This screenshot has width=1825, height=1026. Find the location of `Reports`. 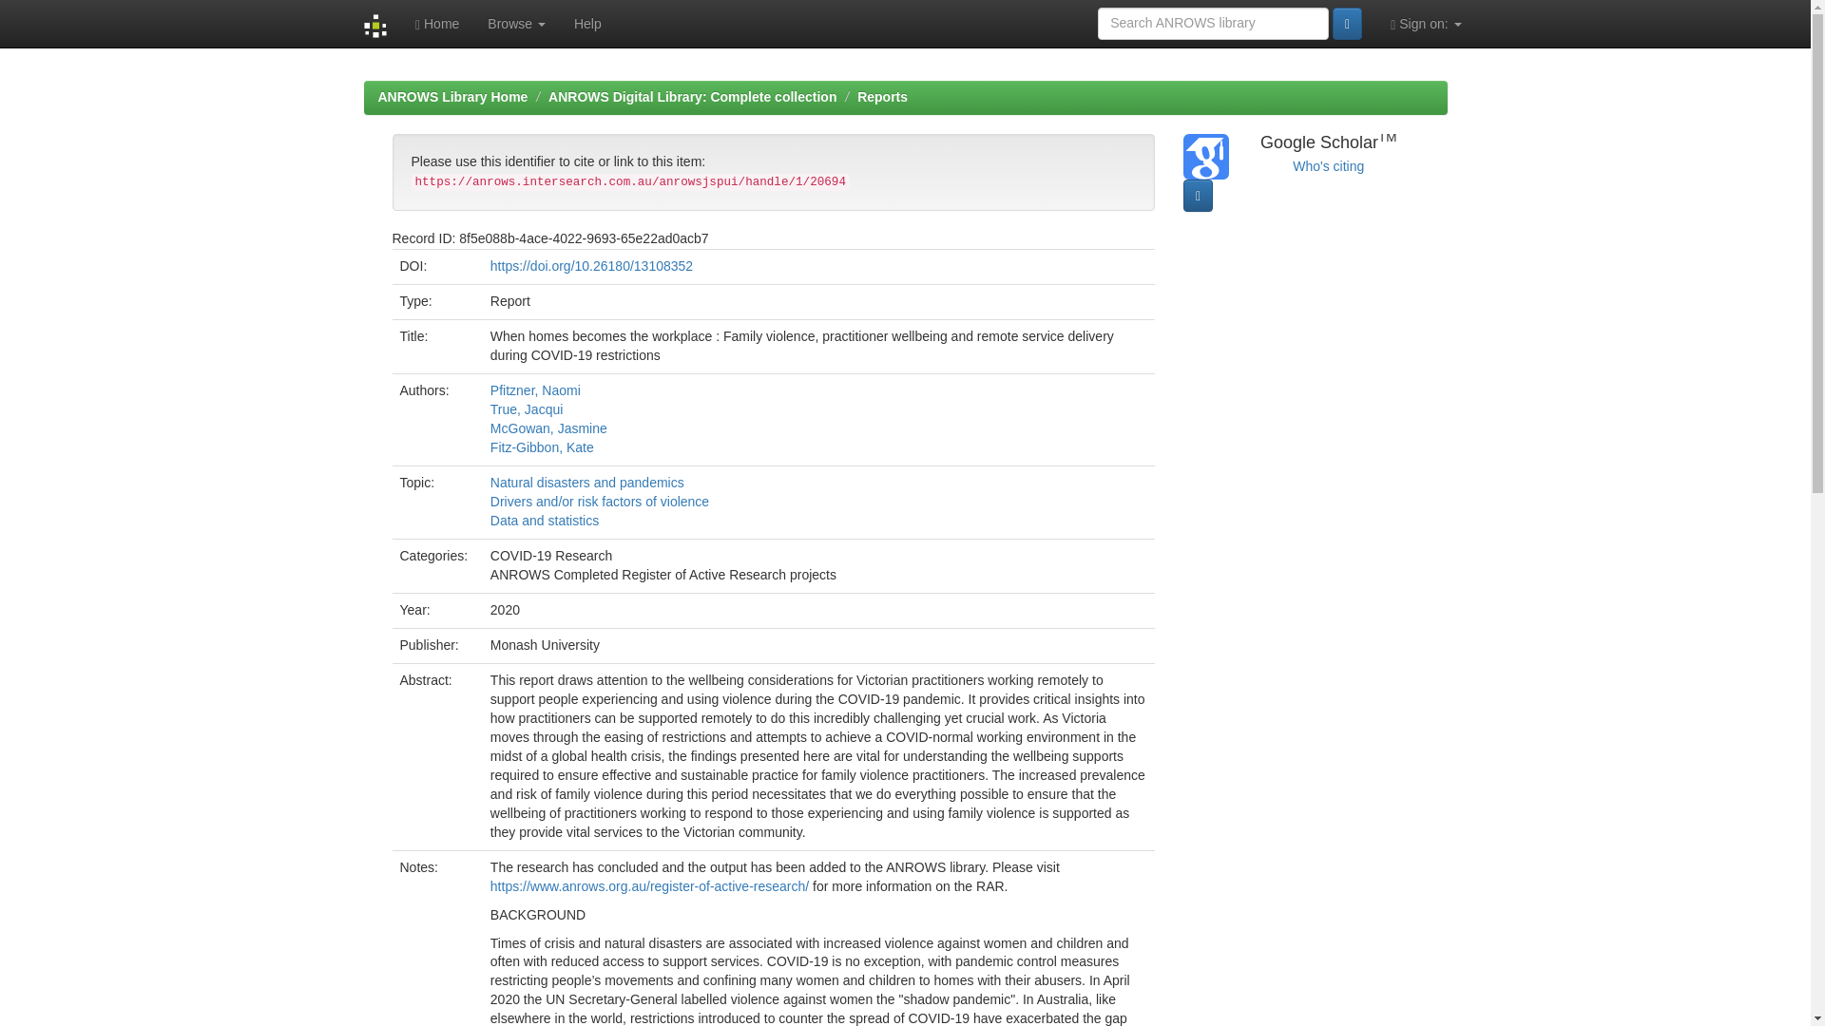

Reports is located at coordinates (882, 97).